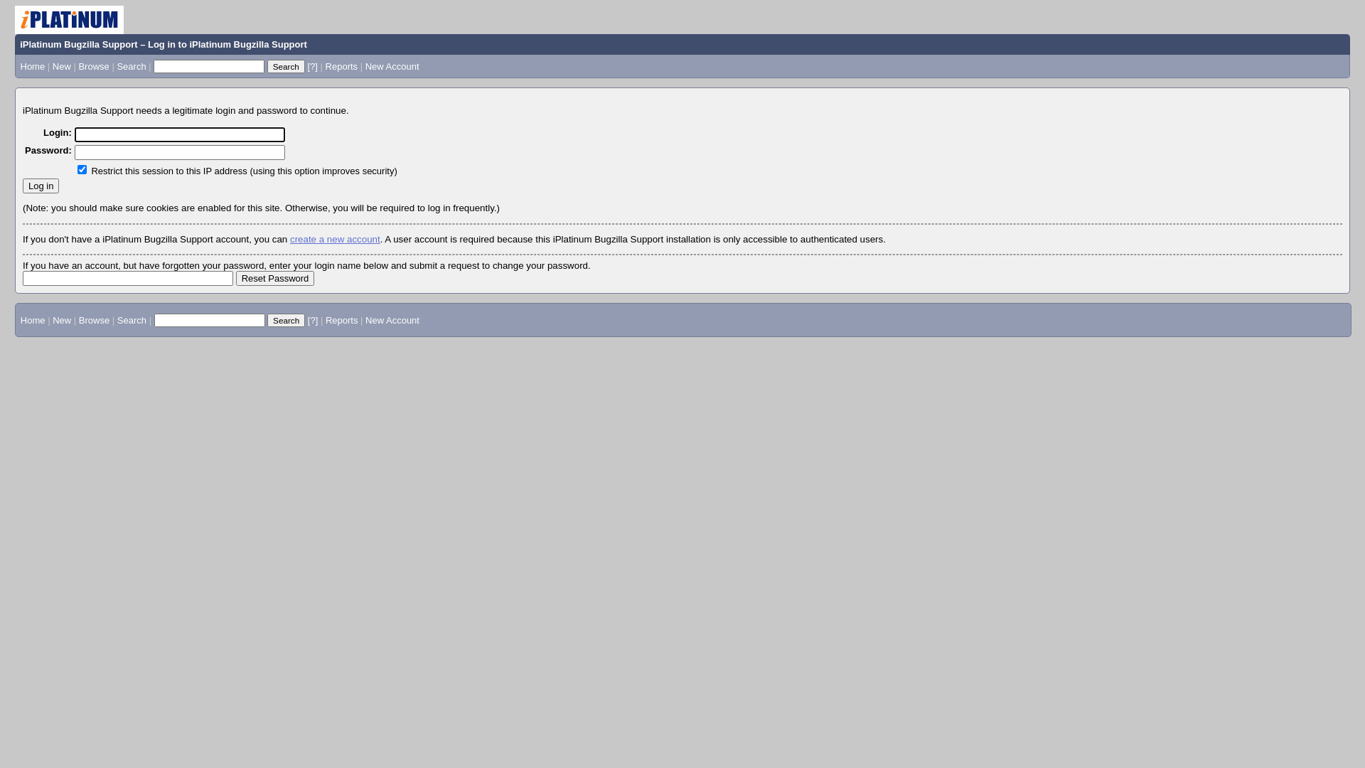 Image resolution: width=1365 pixels, height=768 pixels. Describe the element at coordinates (312, 67) in the screenshot. I see `[?]` at that location.